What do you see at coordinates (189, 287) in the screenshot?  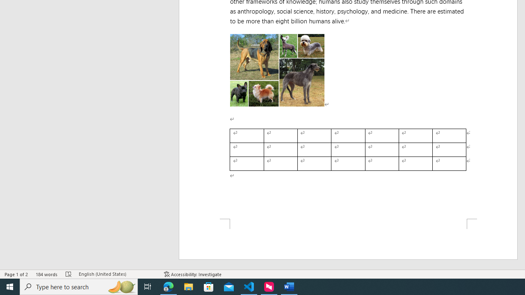 I see `File Explorer` at bounding box center [189, 287].